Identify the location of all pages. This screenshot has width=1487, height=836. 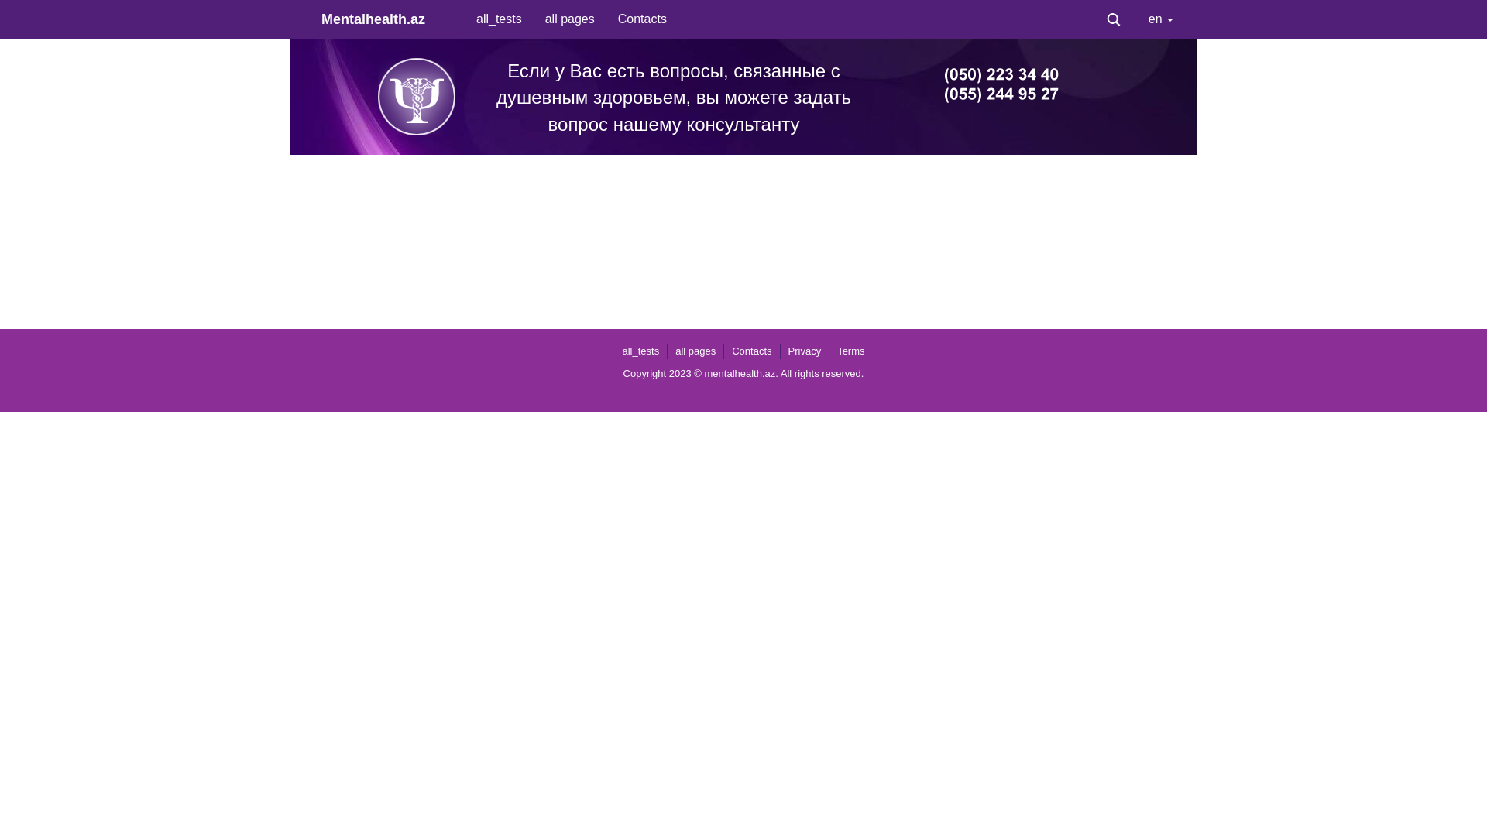
(570, 19).